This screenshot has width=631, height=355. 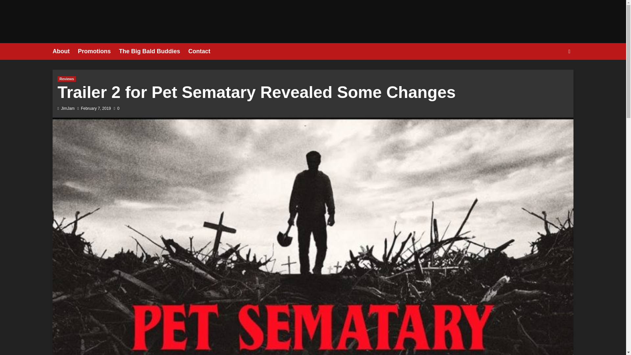 I want to click on About, so click(x=65, y=51).